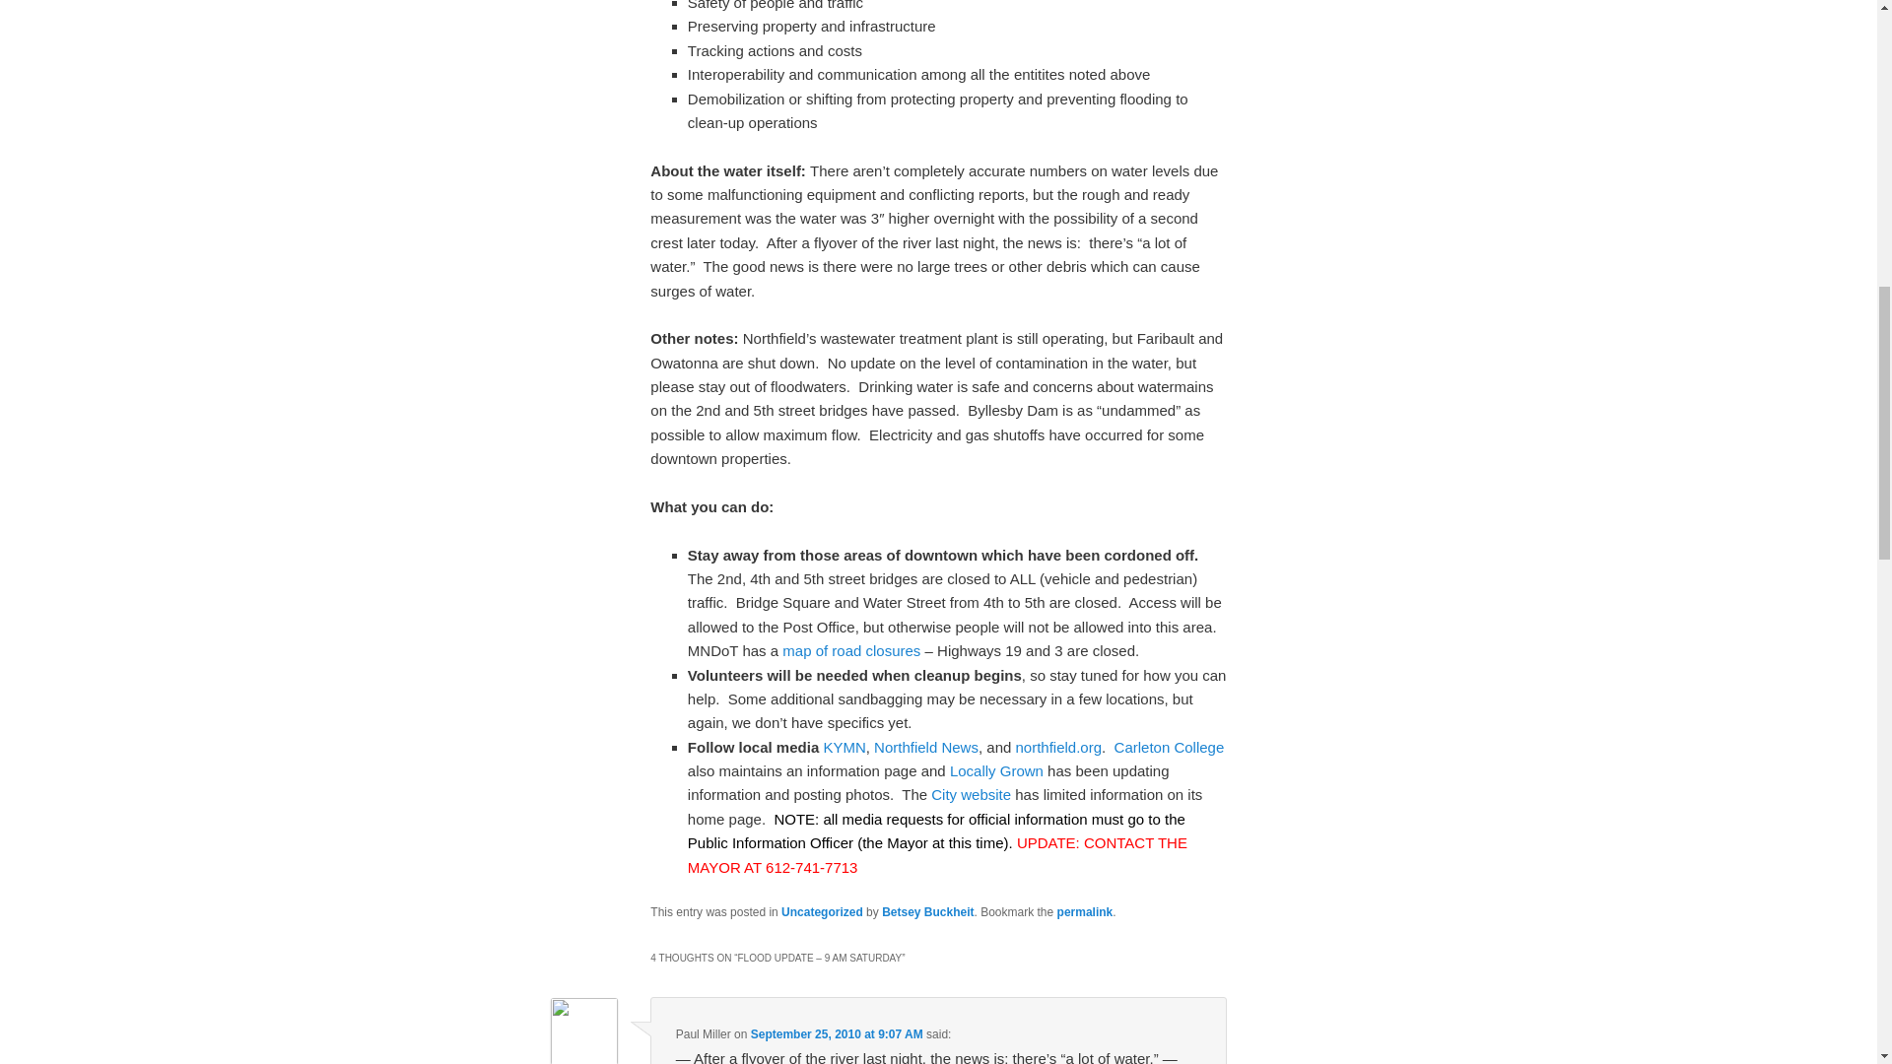 The image size is (1892, 1064). I want to click on Locally Grown, so click(996, 770).